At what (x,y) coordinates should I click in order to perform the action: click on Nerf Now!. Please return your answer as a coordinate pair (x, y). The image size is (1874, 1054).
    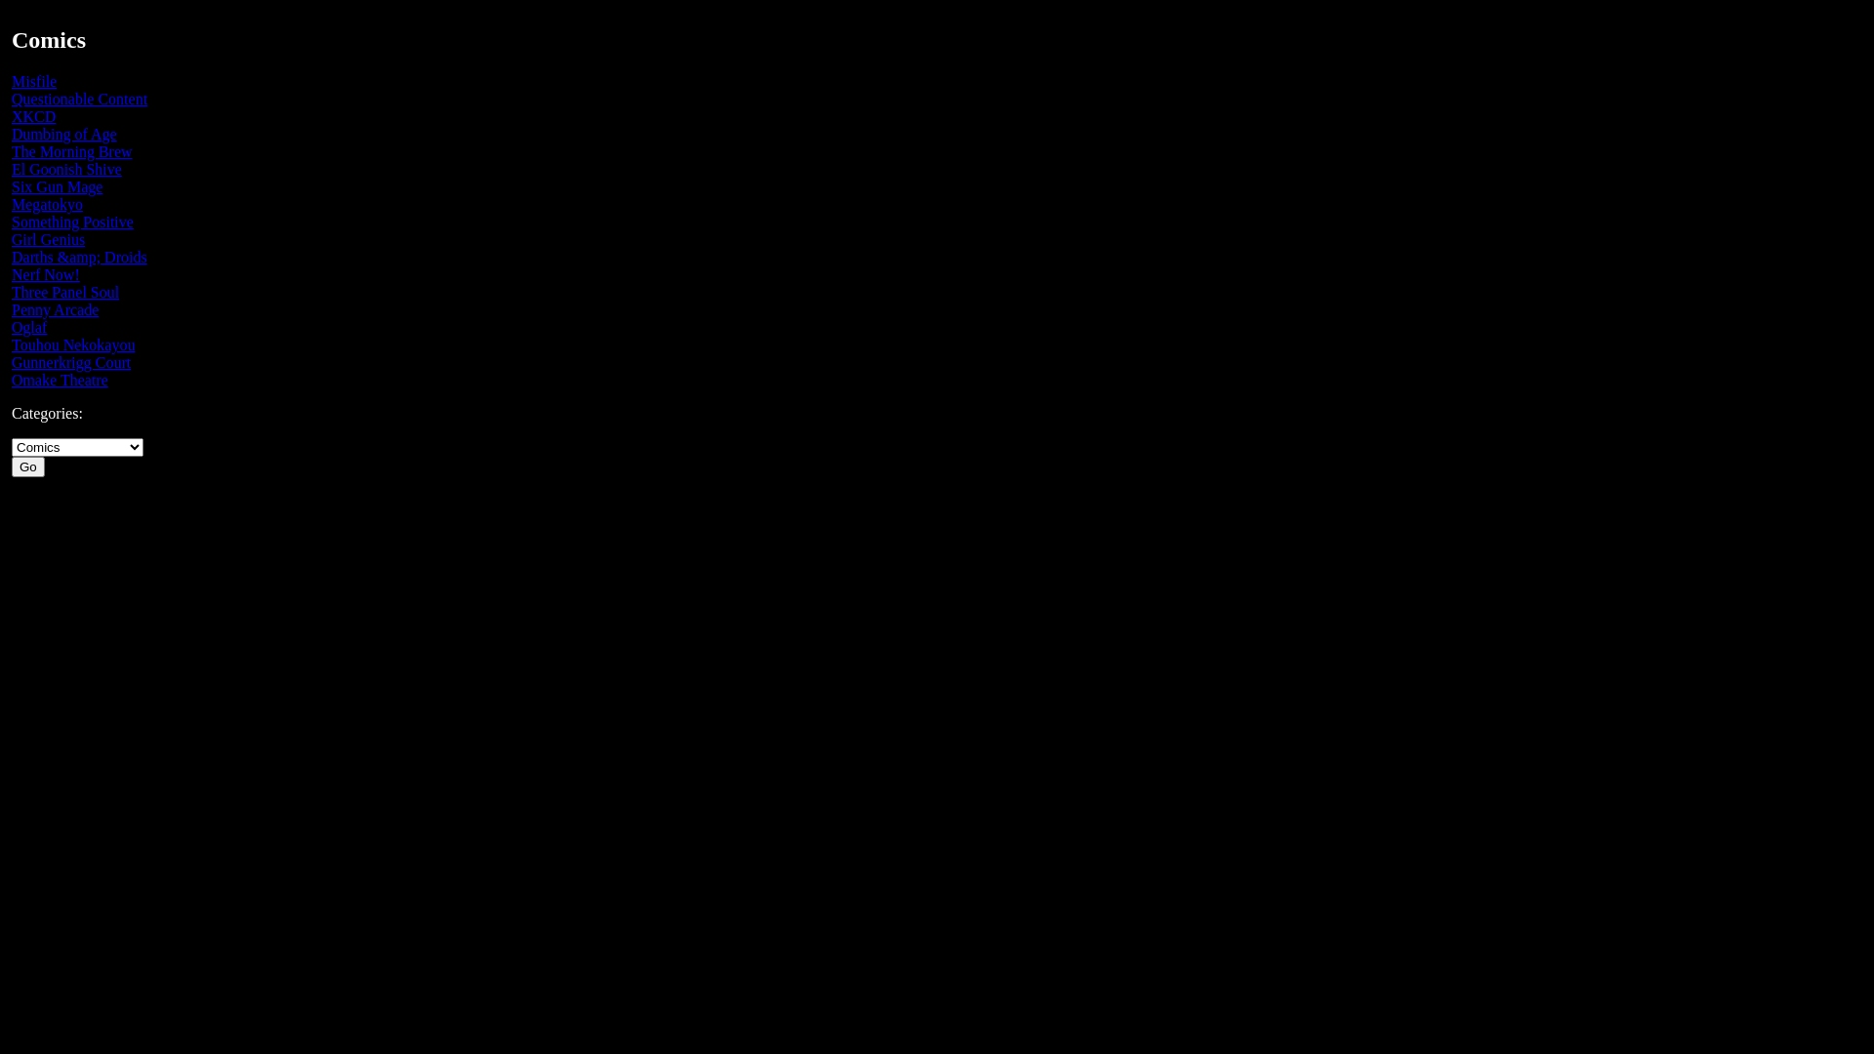
    Looking at the image, I should click on (46, 275).